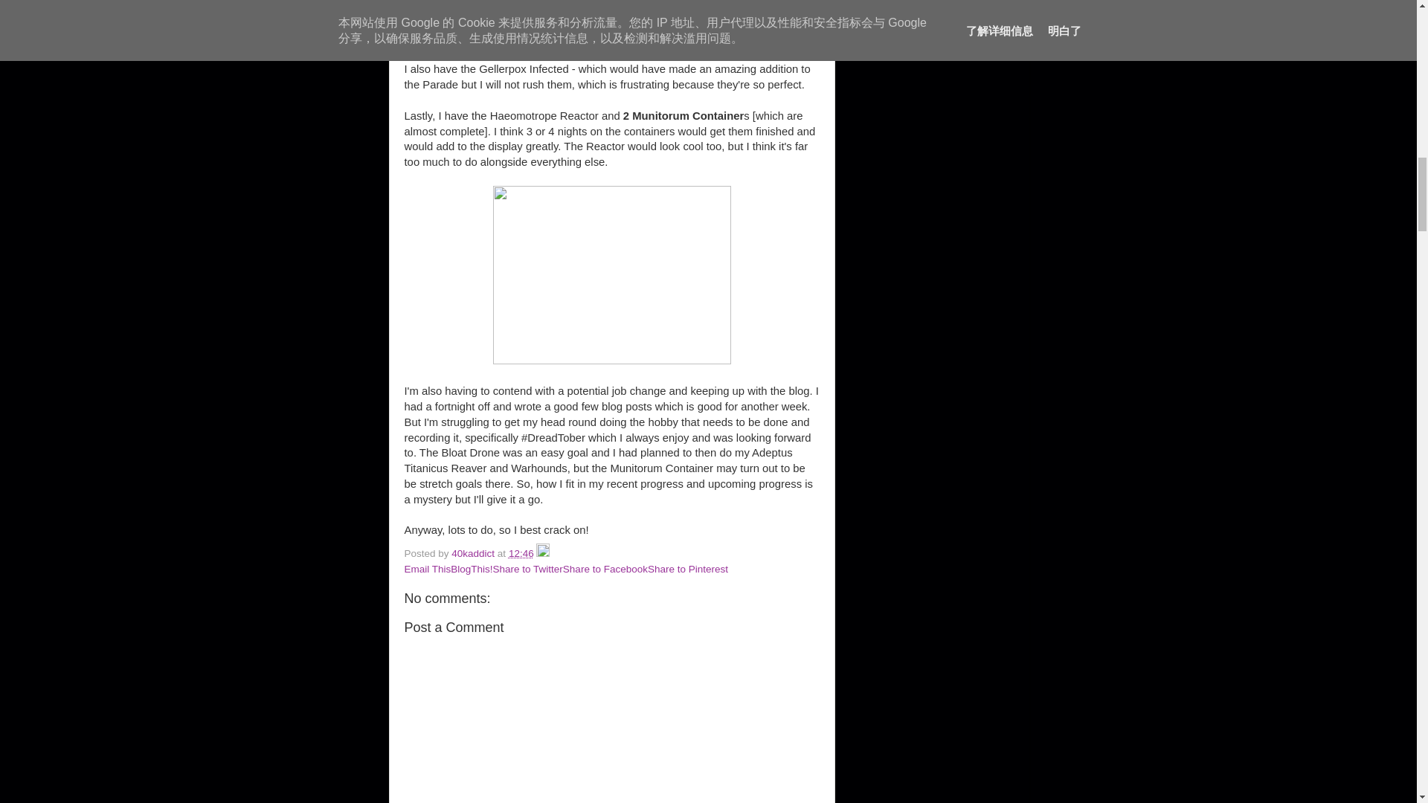  I want to click on Edit Post, so click(543, 553).